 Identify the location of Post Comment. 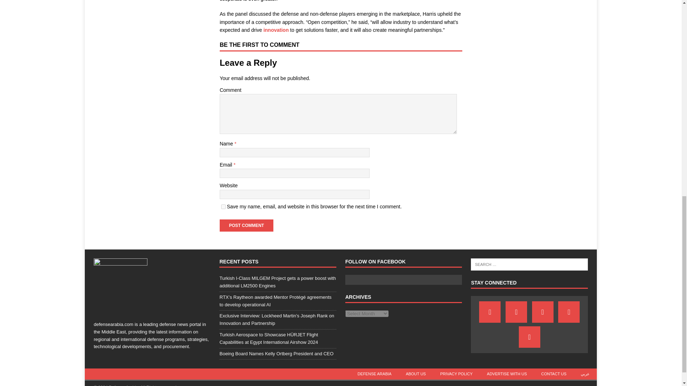
(247, 226).